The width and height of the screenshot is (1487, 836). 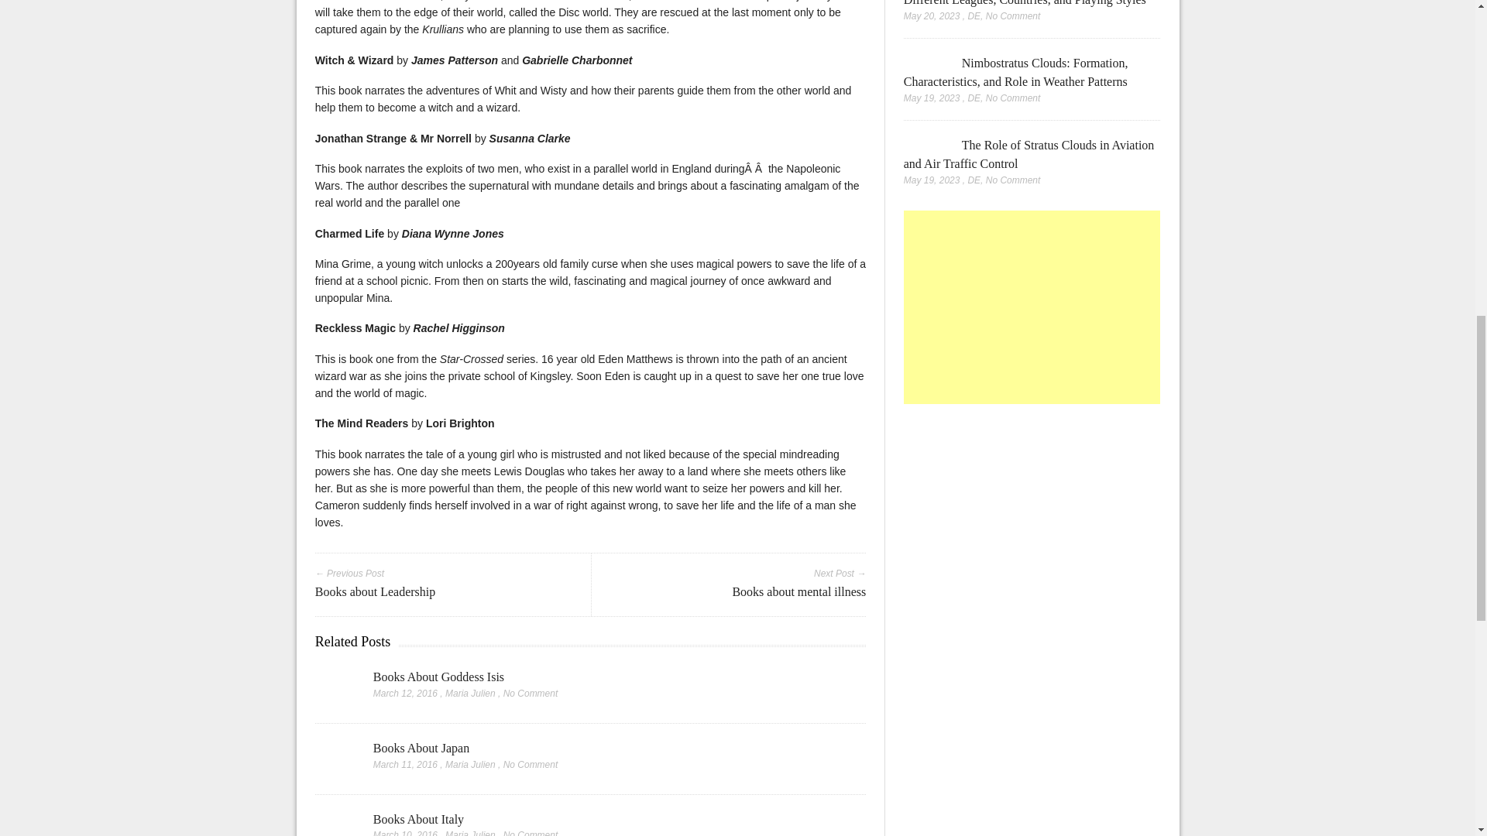 What do you see at coordinates (531, 764) in the screenshot?
I see `No Comment` at bounding box center [531, 764].